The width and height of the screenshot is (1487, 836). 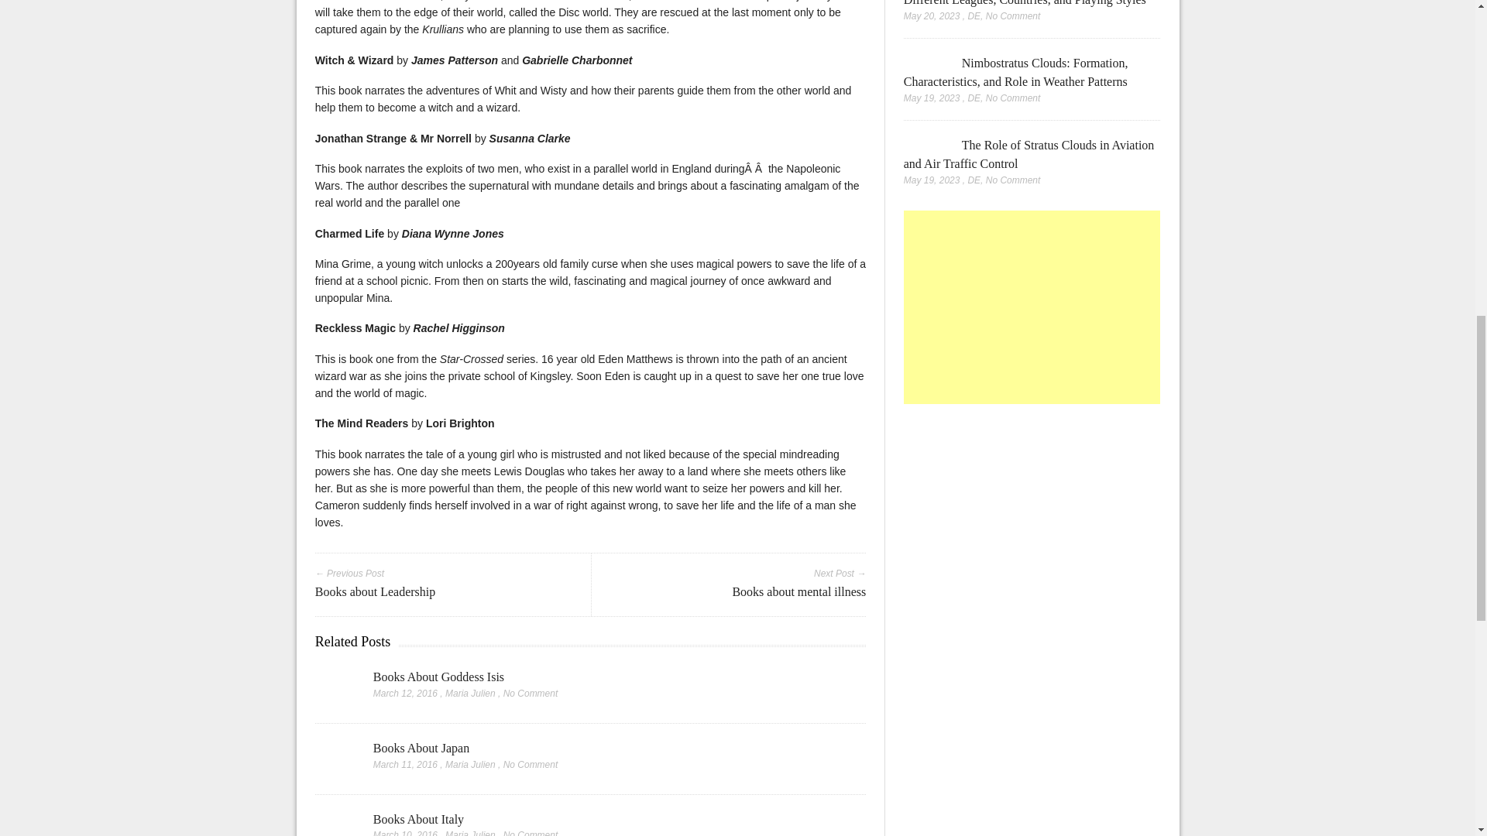 What do you see at coordinates (531, 764) in the screenshot?
I see `No Comment` at bounding box center [531, 764].